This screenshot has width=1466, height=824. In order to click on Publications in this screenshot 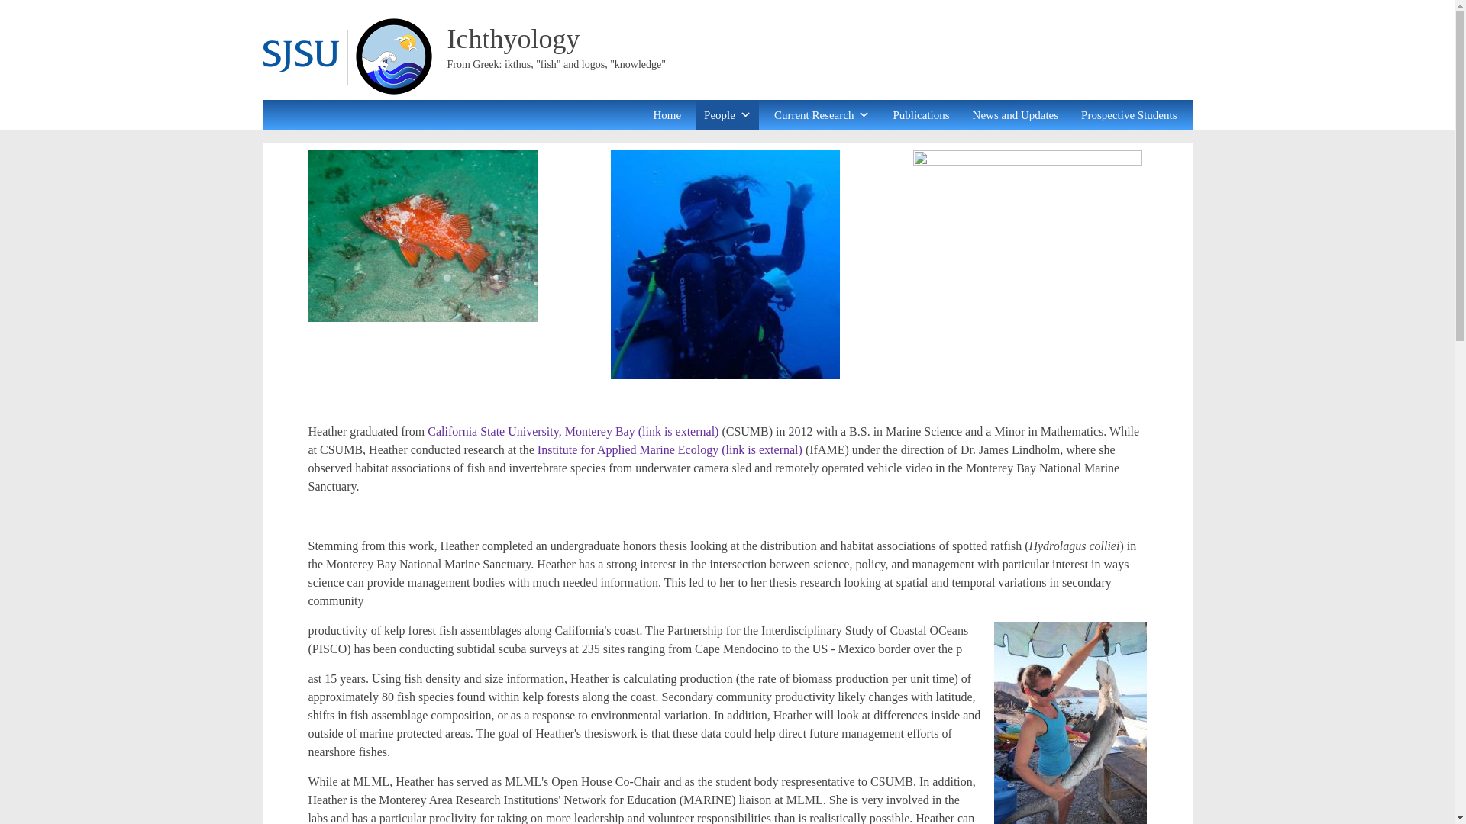, I will do `click(921, 114)`.